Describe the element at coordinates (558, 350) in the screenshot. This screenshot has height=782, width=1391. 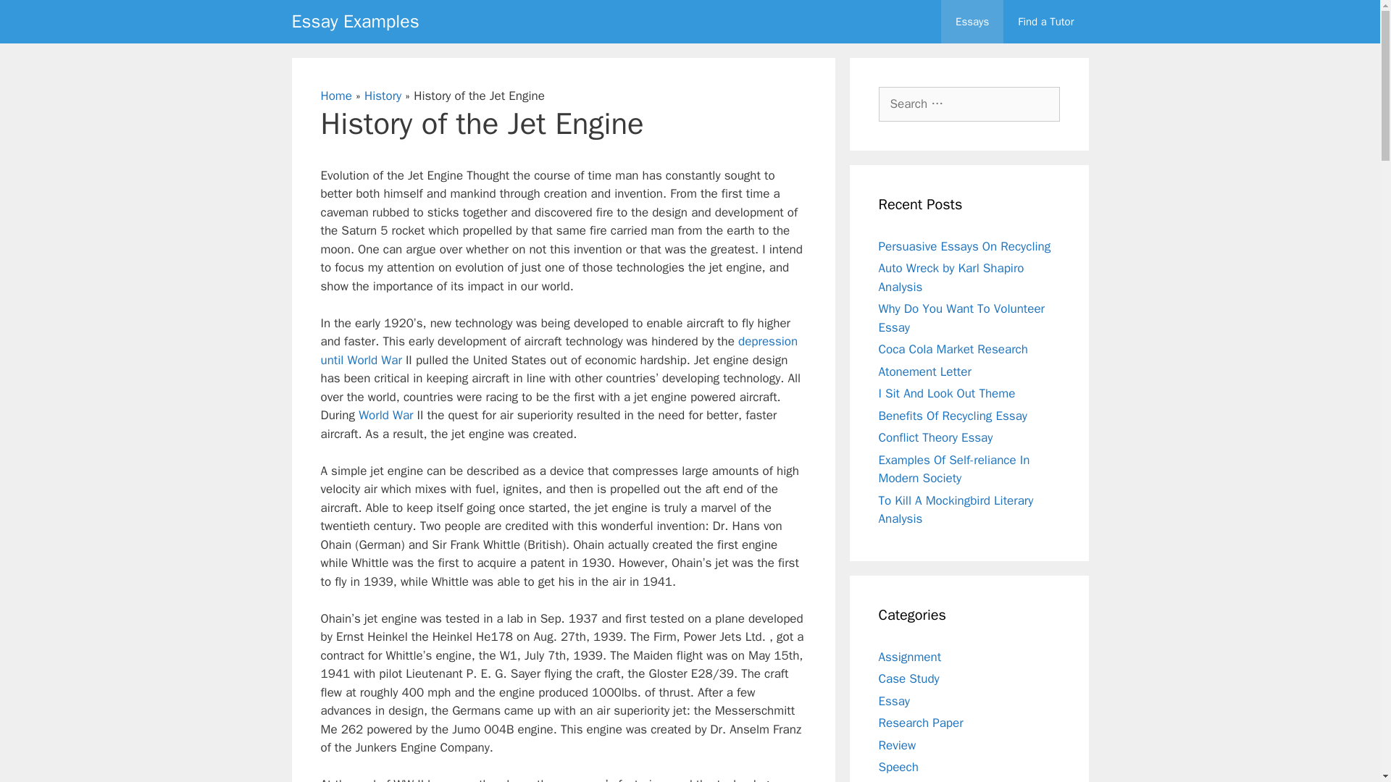
I see `depression until World War` at that location.